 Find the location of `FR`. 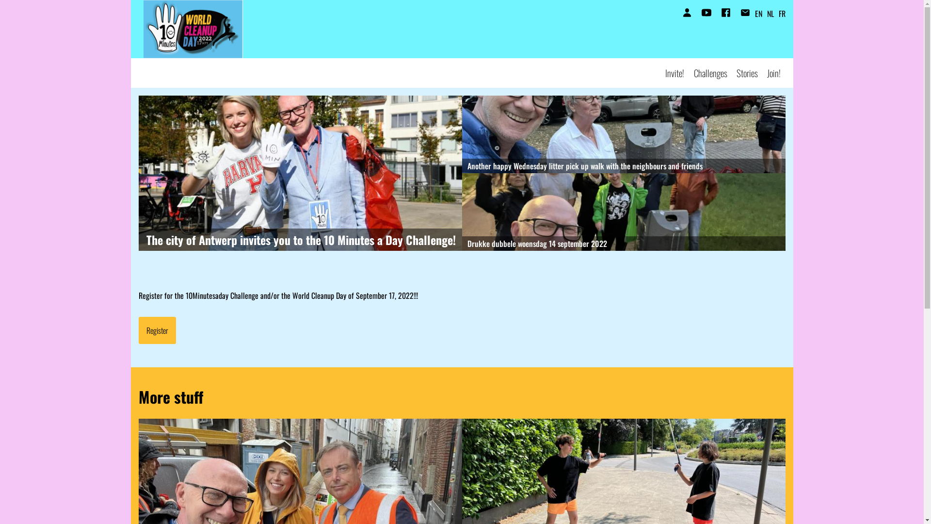

FR is located at coordinates (782, 14).